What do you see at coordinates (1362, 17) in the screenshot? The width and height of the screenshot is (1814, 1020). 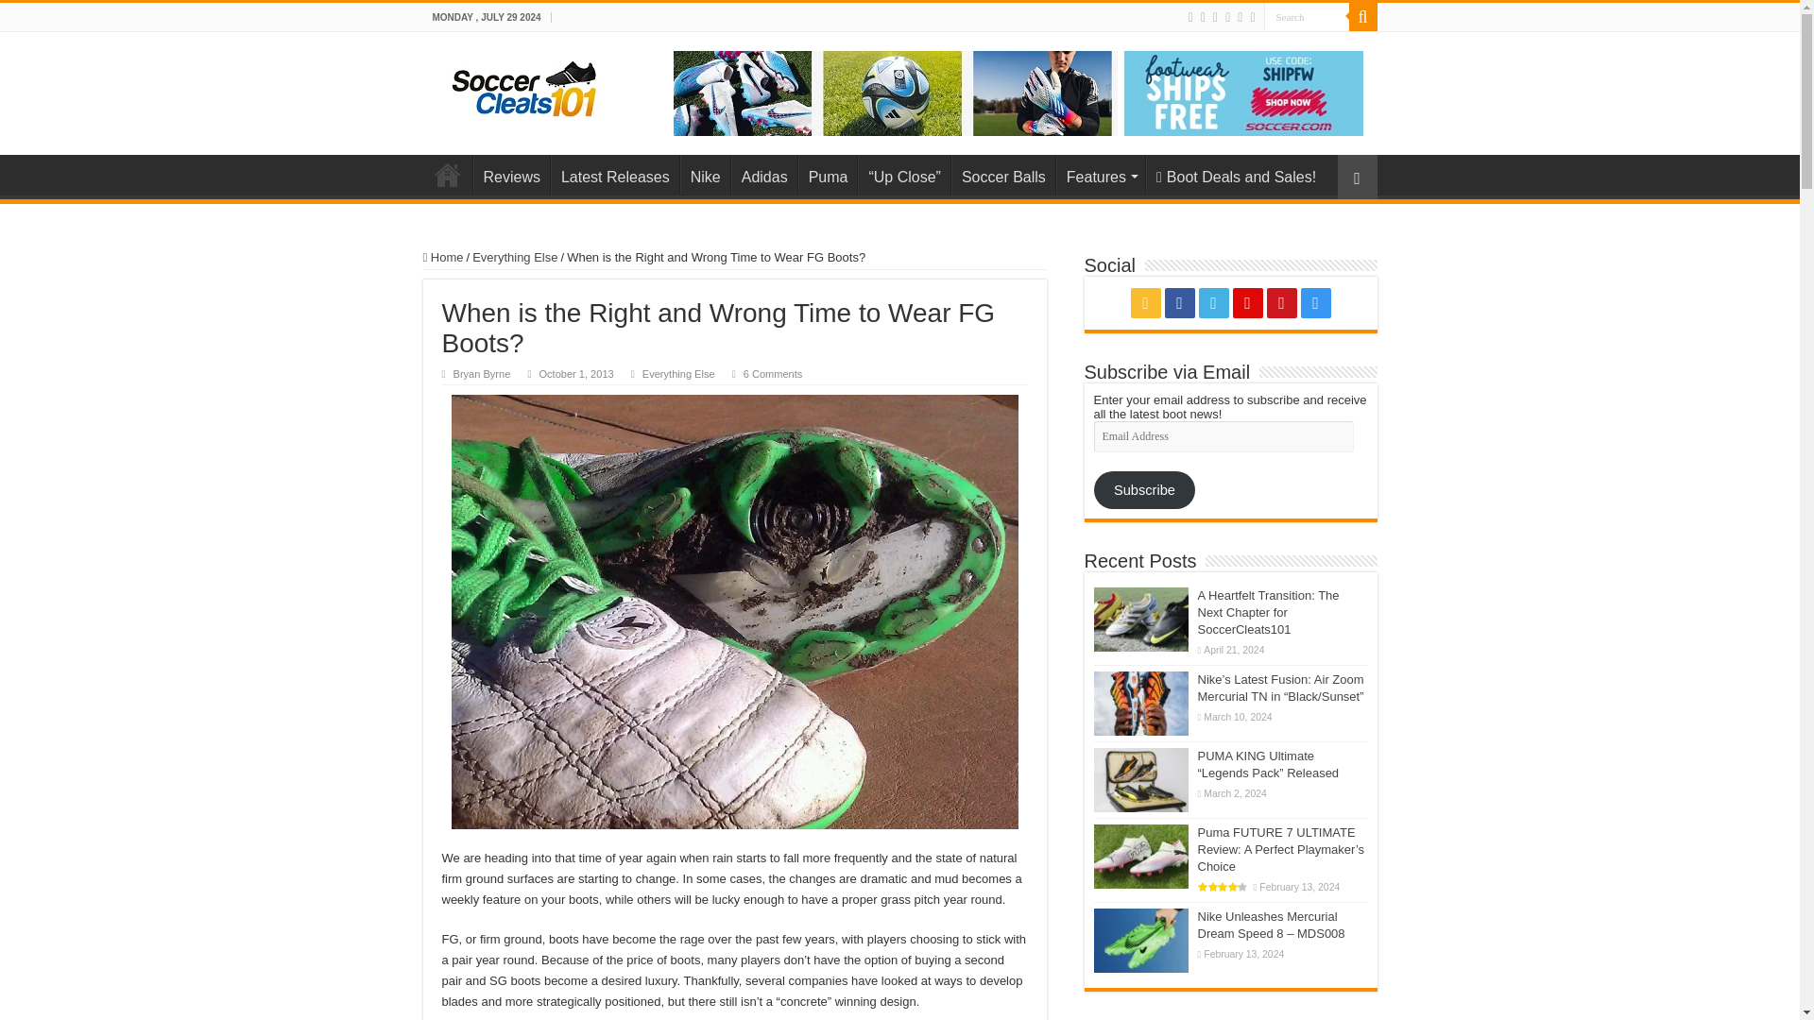 I see `Search` at bounding box center [1362, 17].